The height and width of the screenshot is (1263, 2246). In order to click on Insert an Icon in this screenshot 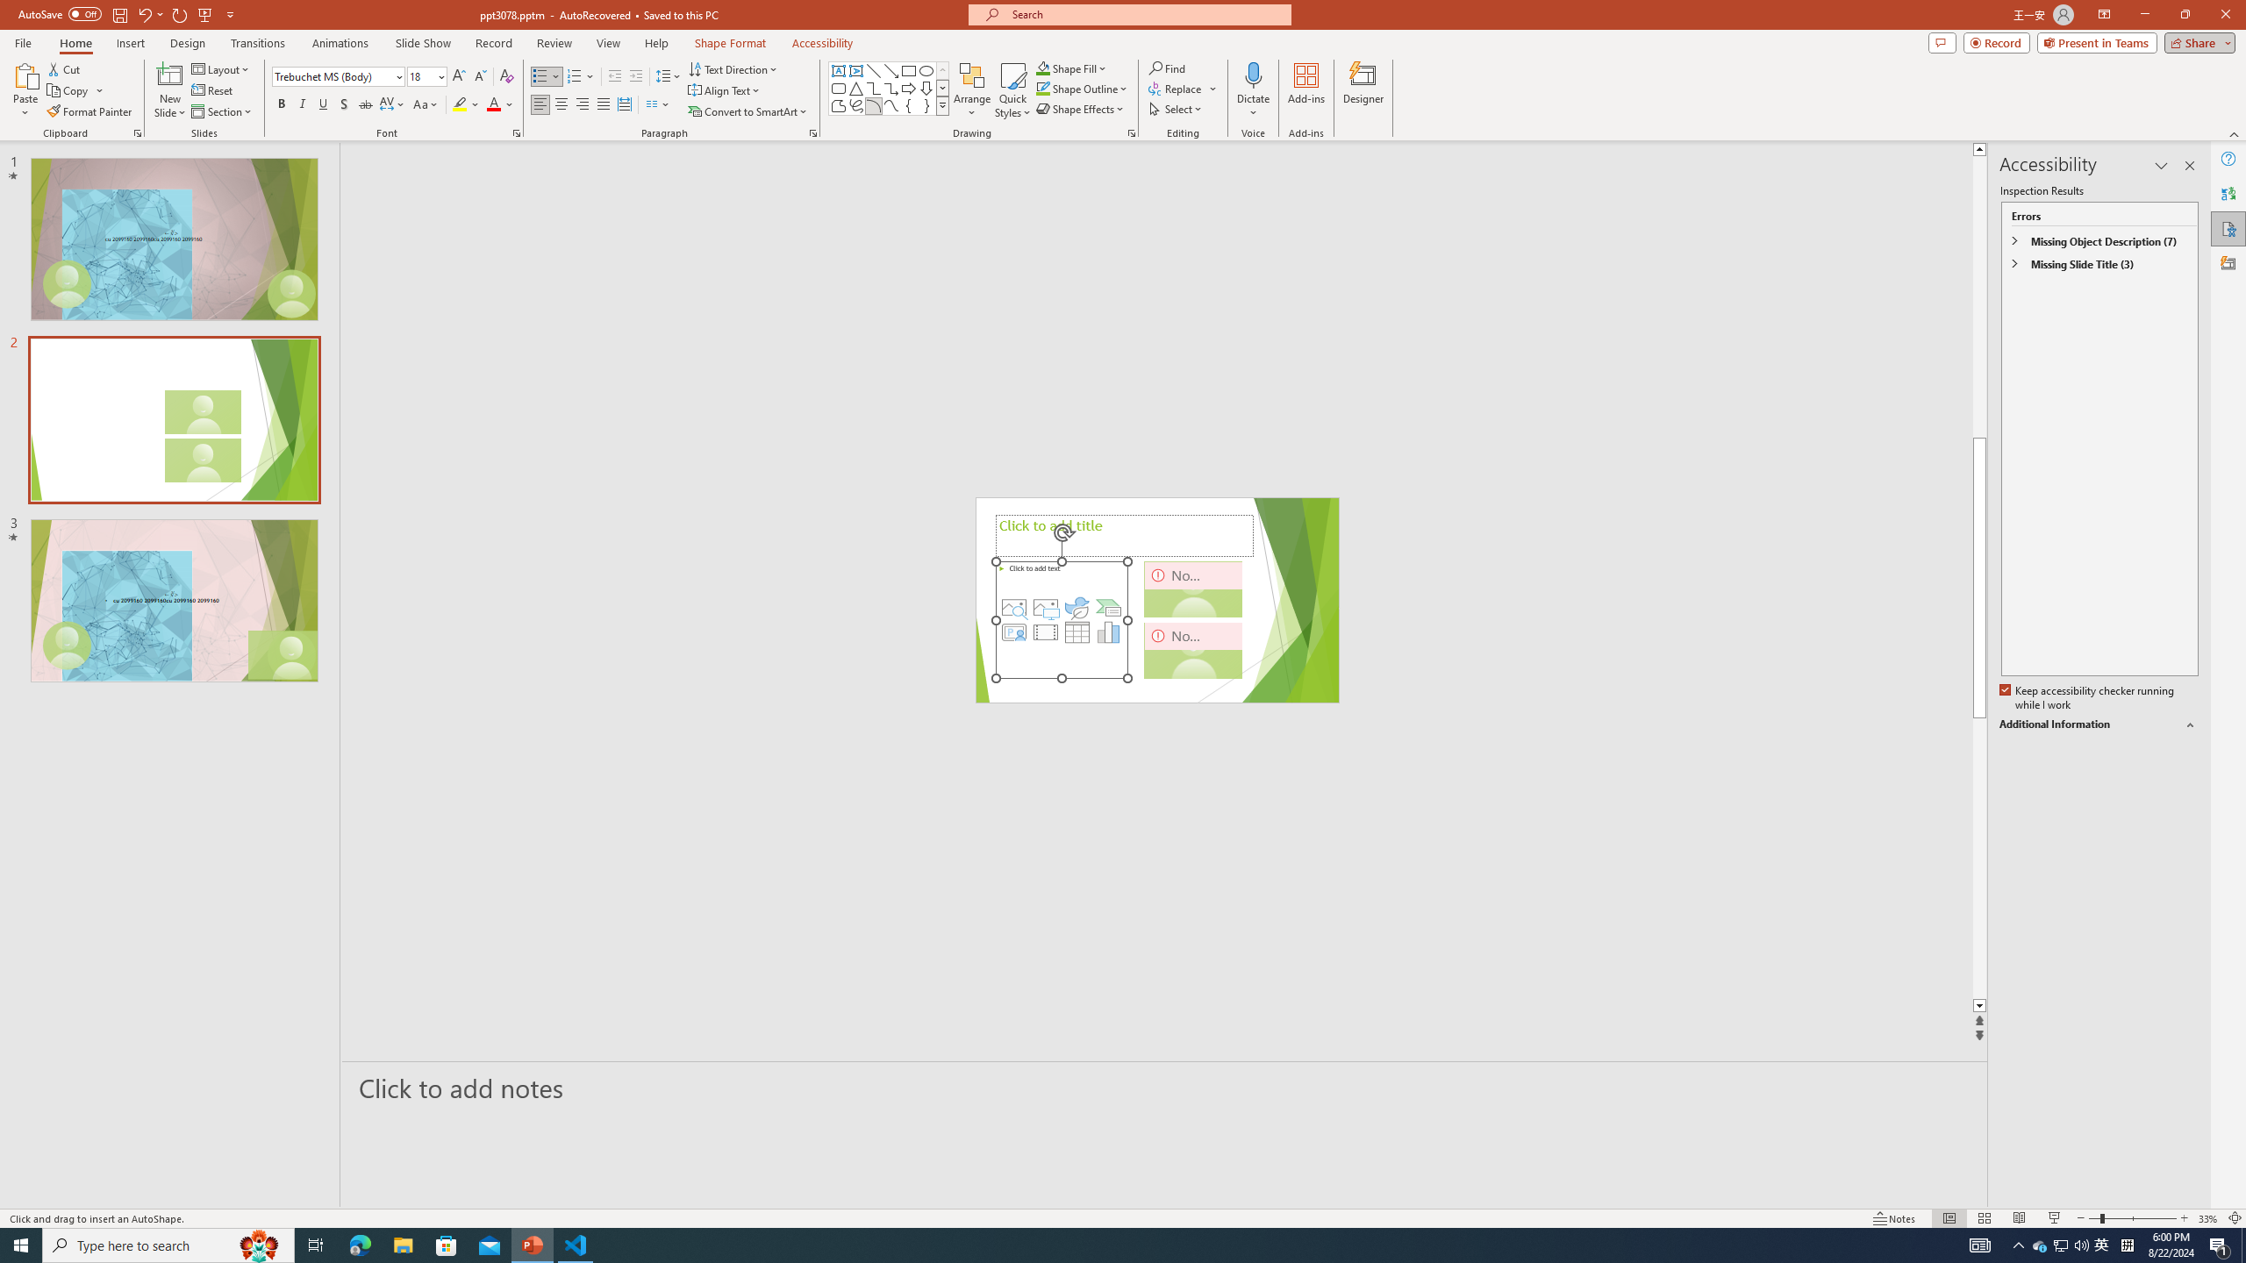, I will do `click(1077, 608)`.